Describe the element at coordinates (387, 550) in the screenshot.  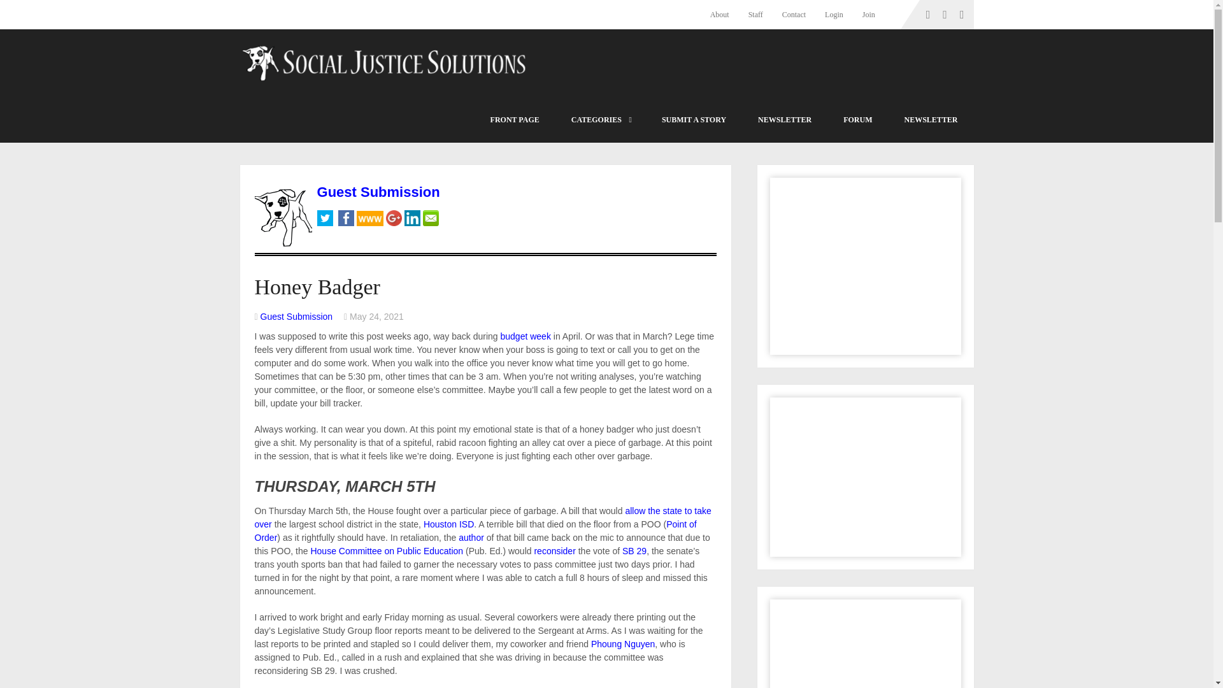
I see `House Committee on Public Education` at that location.